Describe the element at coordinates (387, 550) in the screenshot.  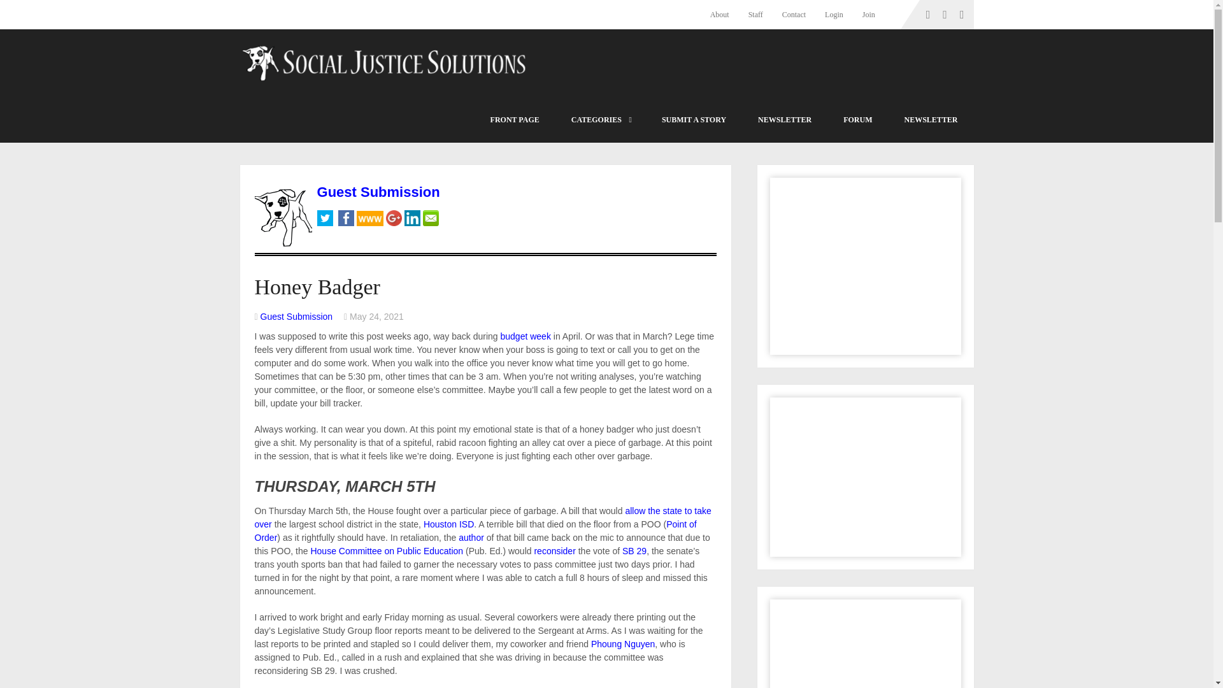
I see `House Committee on Public Education` at that location.